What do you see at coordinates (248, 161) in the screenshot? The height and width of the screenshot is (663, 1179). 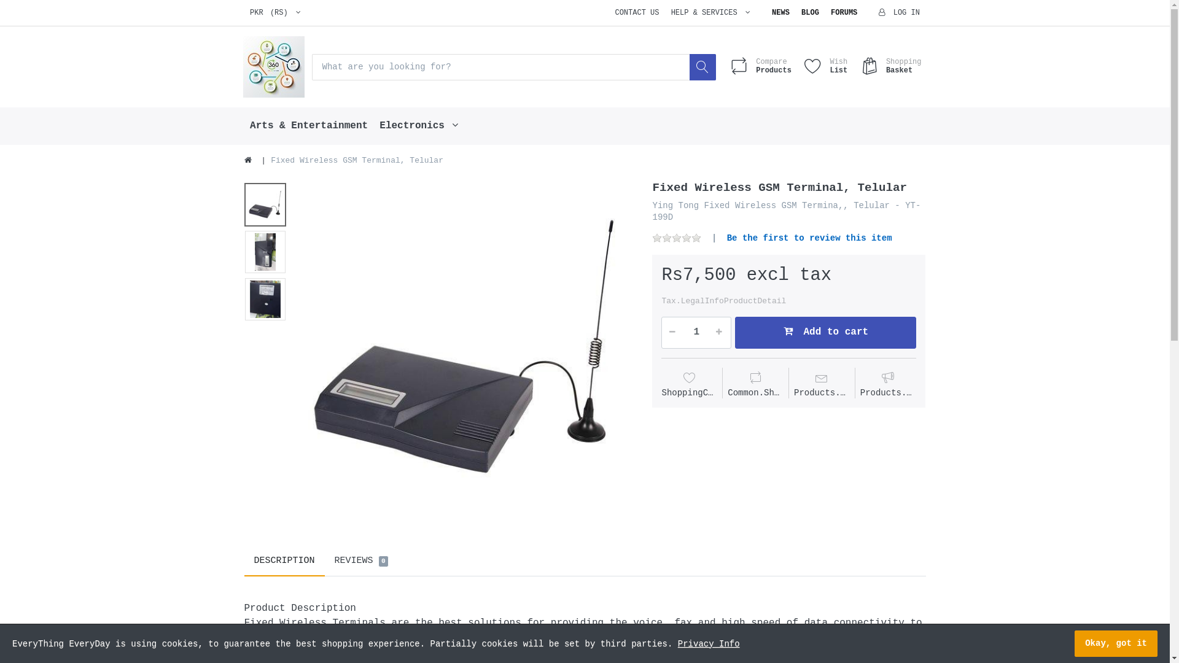 I see `Top` at bounding box center [248, 161].